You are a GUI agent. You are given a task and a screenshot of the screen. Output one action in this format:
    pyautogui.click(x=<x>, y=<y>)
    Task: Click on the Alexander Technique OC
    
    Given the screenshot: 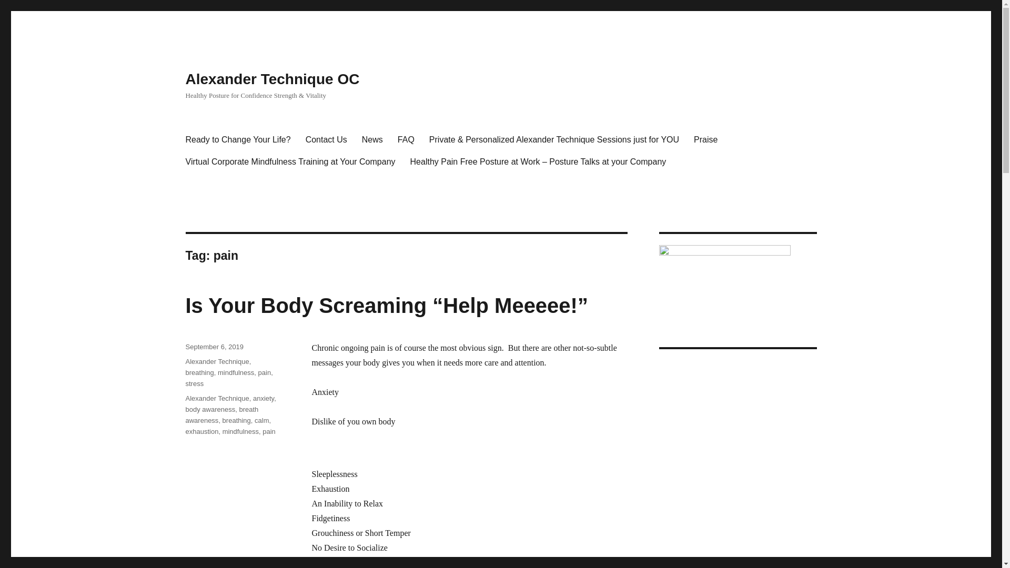 What is the action you would take?
    pyautogui.click(x=272, y=79)
    